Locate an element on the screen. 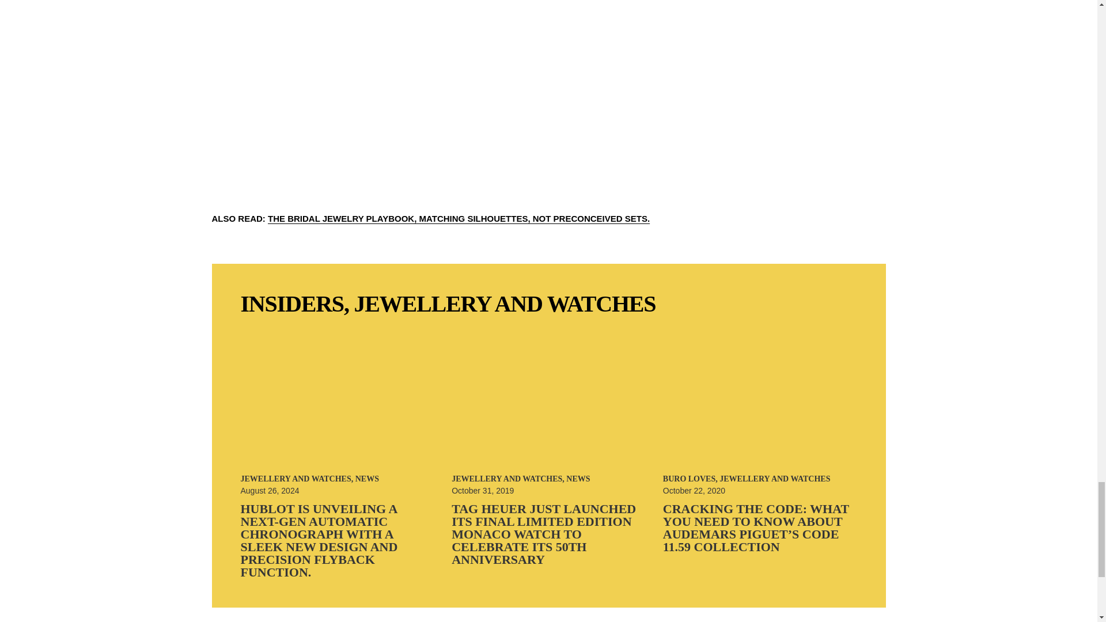 This screenshot has height=622, width=1106. JEWELLERY AND WATCHES is located at coordinates (296, 479).